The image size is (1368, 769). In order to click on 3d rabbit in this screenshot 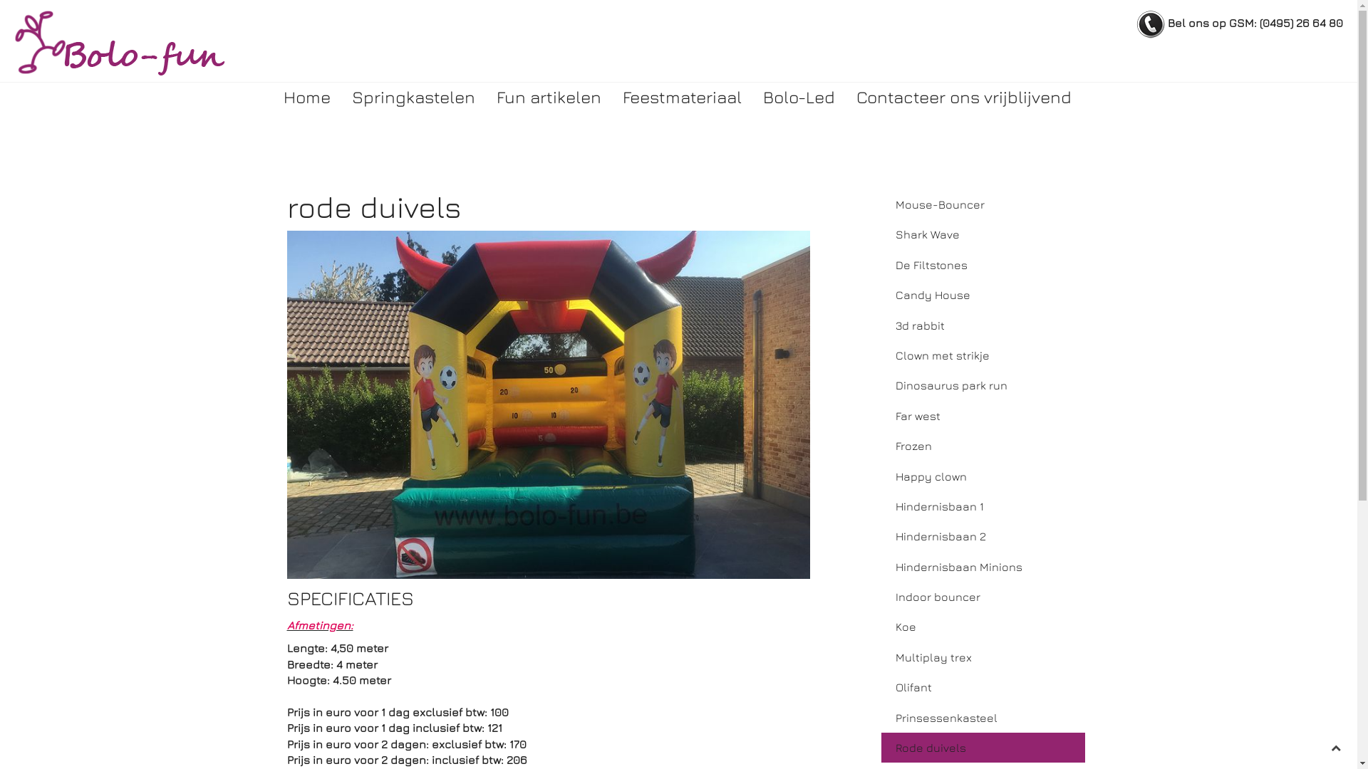, I will do `click(983, 325)`.